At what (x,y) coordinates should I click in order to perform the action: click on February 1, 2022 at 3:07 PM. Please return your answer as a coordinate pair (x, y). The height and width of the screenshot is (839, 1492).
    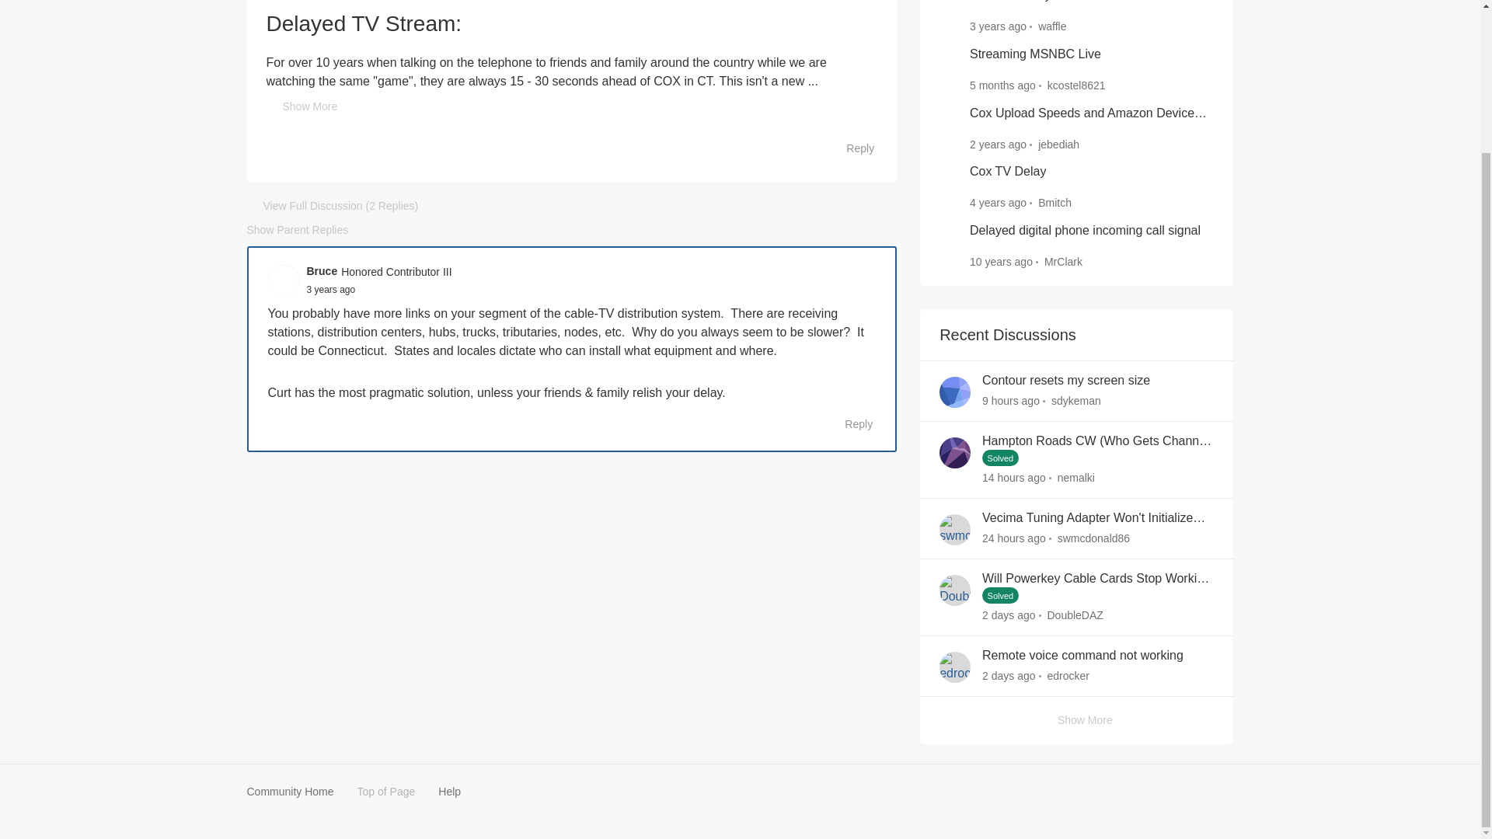
    Looking at the image, I should click on (329, 290).